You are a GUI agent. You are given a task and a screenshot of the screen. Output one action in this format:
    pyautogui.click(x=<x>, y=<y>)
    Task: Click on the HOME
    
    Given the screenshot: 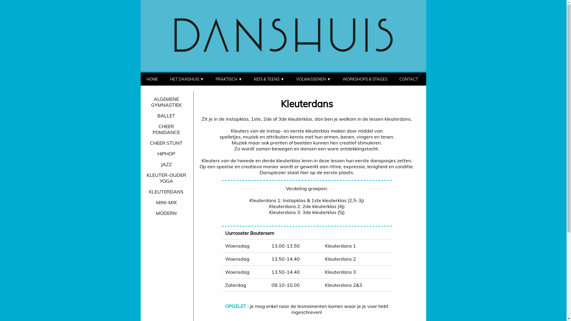 What is the action you would take?
    pyautogui.click(x=152, y=79)
    